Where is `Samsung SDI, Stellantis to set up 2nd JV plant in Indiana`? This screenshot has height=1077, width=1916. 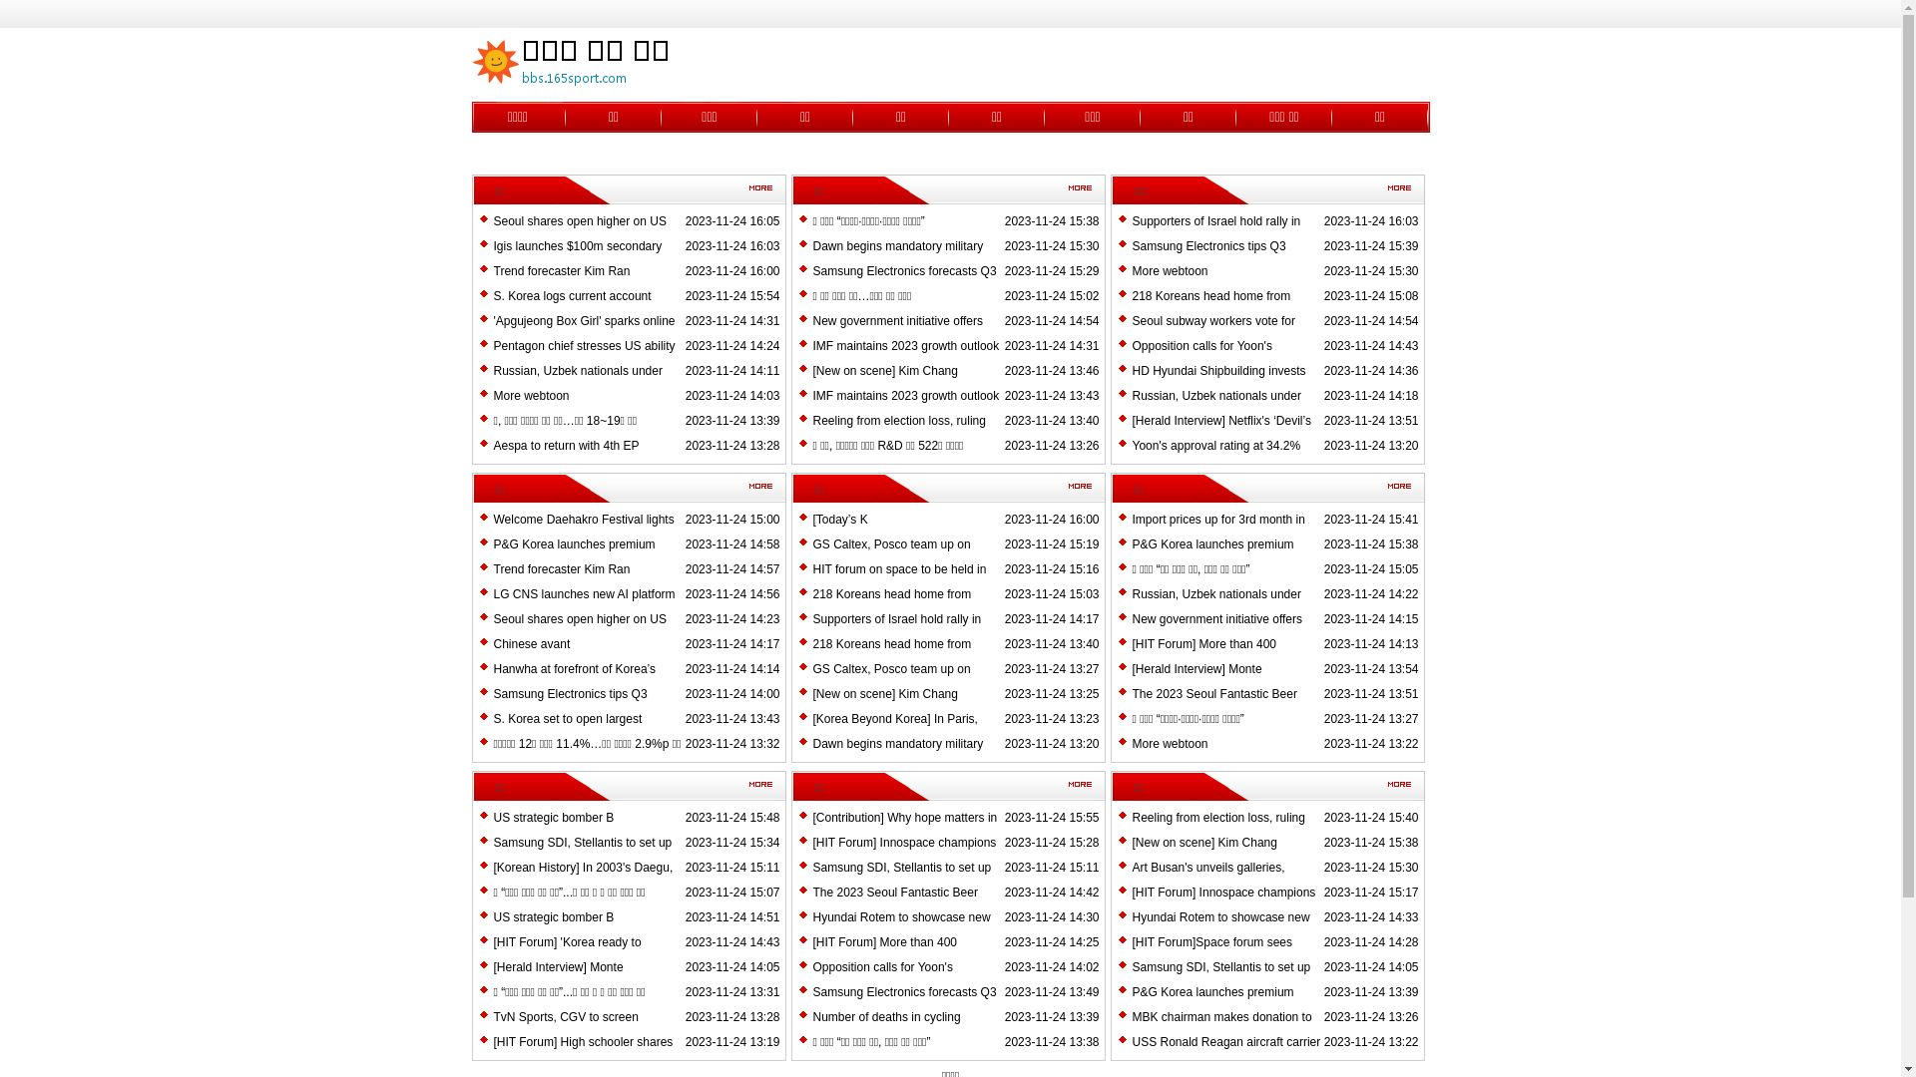 Samsung SDI, Stellantis to set up 2nd JV plant in Indiana is located at coordinates (902, 880).